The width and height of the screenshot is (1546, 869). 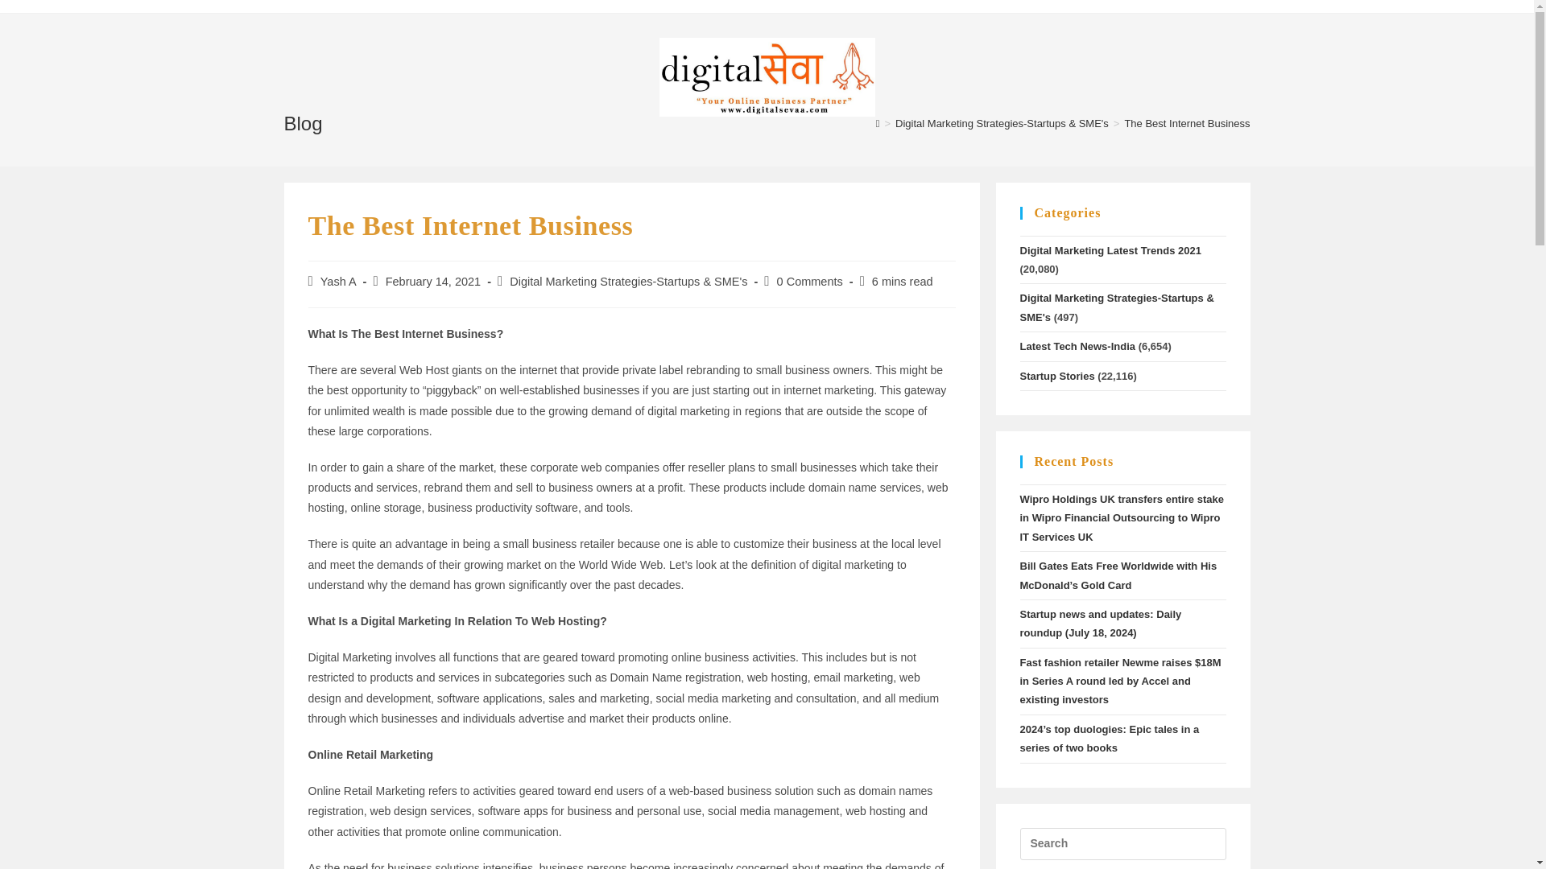 I want to click on Yash A, so click(x=338, y=282).